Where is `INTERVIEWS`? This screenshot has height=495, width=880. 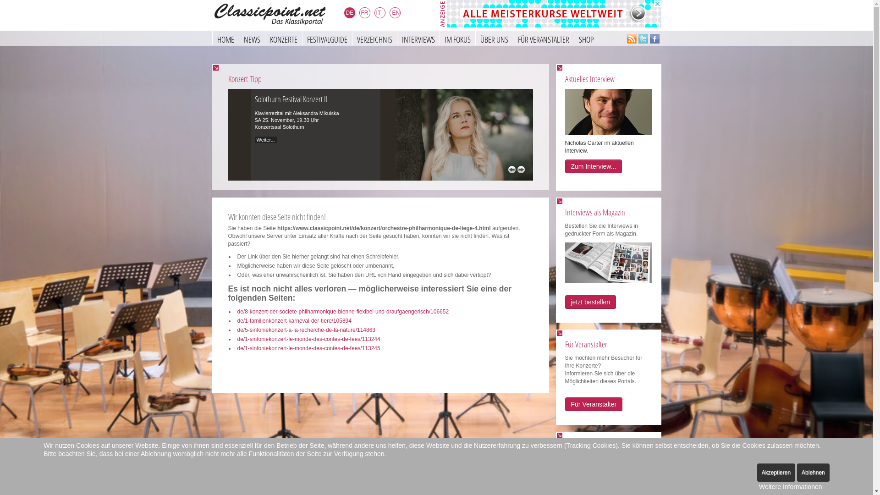
INTERVIEWS is located at coordinates (418, 38).